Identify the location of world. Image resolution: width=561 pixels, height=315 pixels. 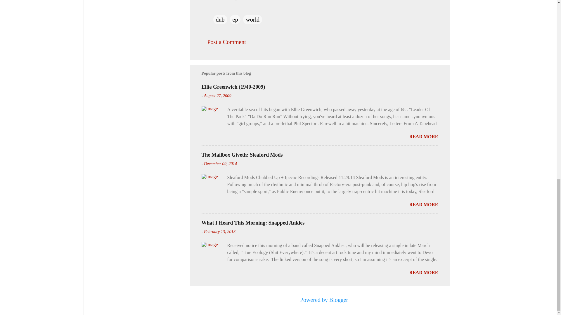
(252, 19).